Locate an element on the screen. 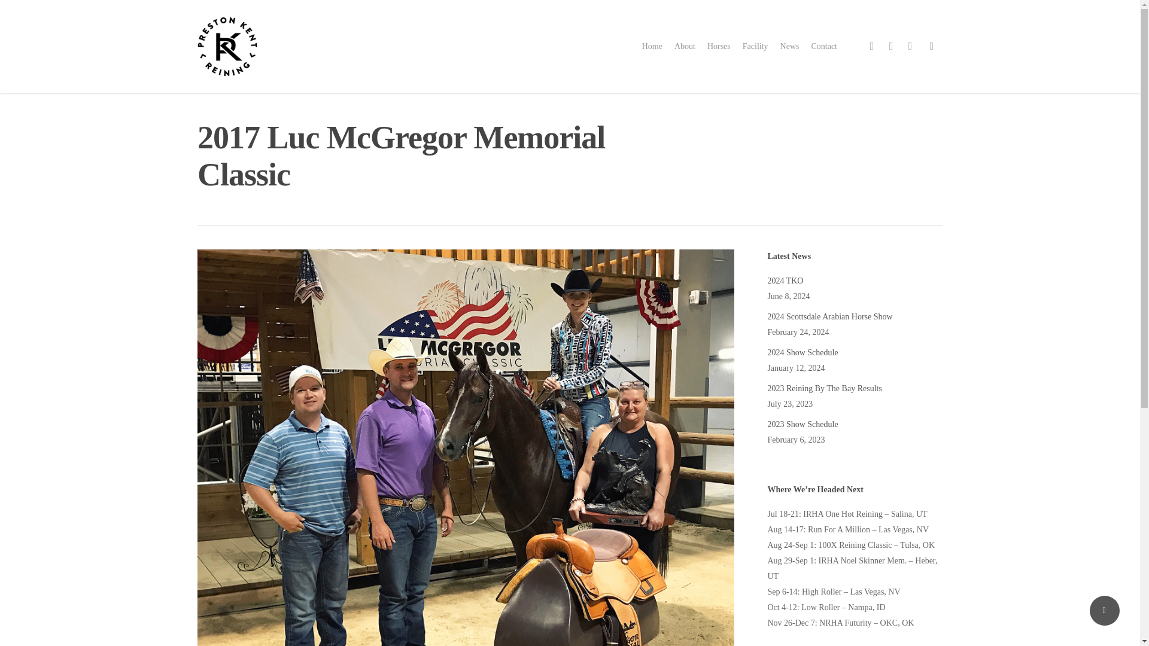  facebook is located at coordinates (890, 46).